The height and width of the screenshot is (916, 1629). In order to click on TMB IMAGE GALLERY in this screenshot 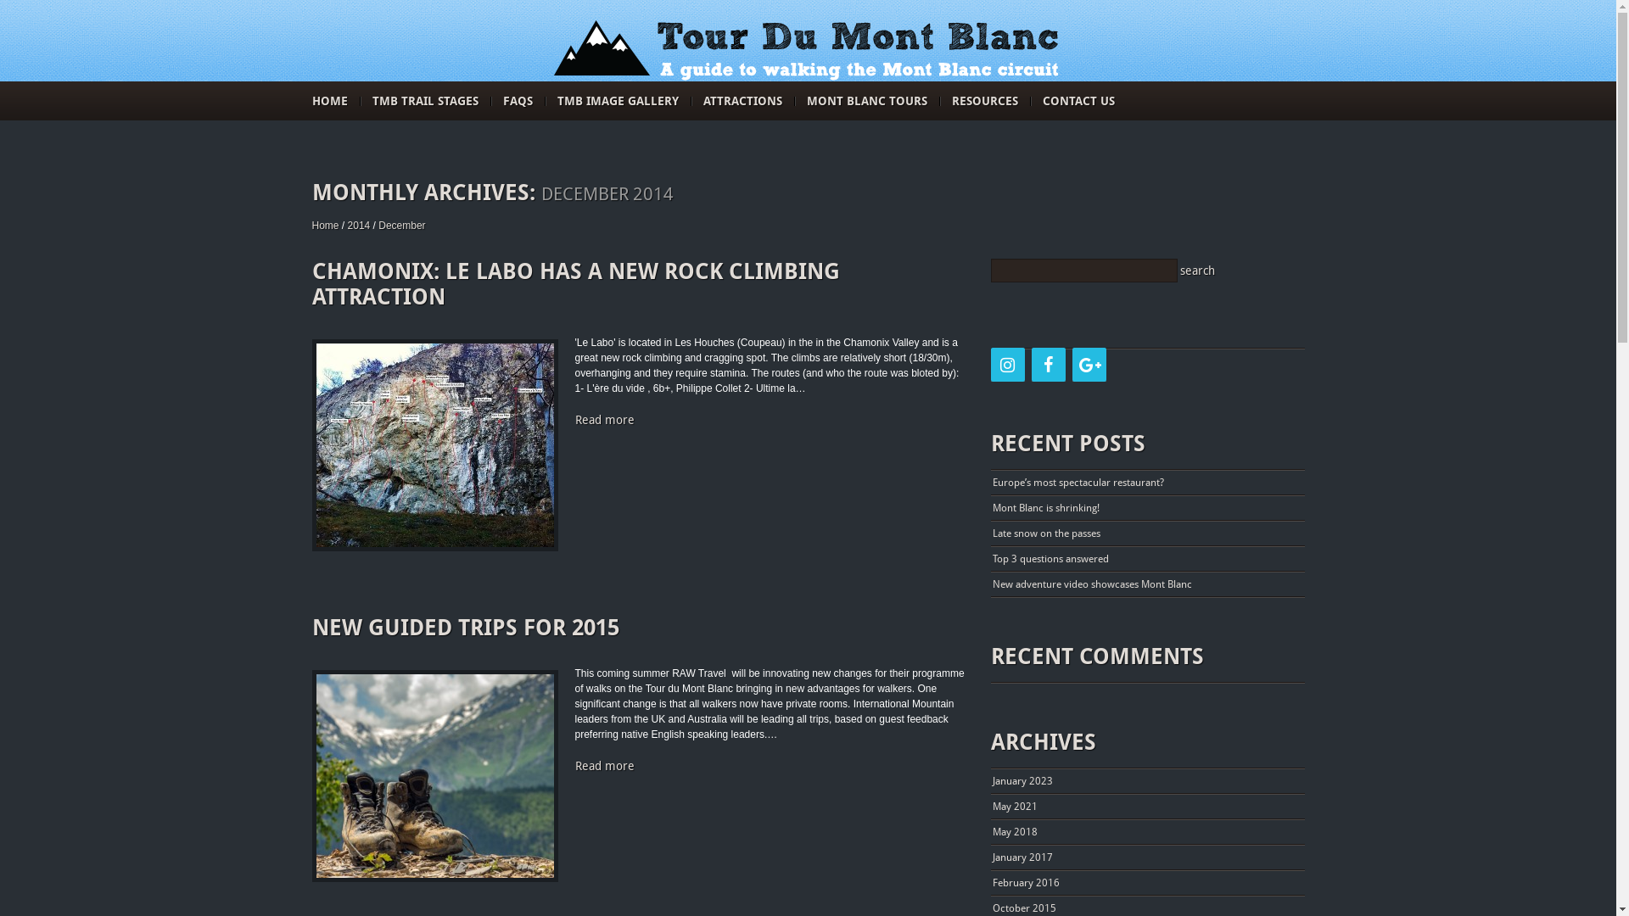, I will do `click(618, 101)`.